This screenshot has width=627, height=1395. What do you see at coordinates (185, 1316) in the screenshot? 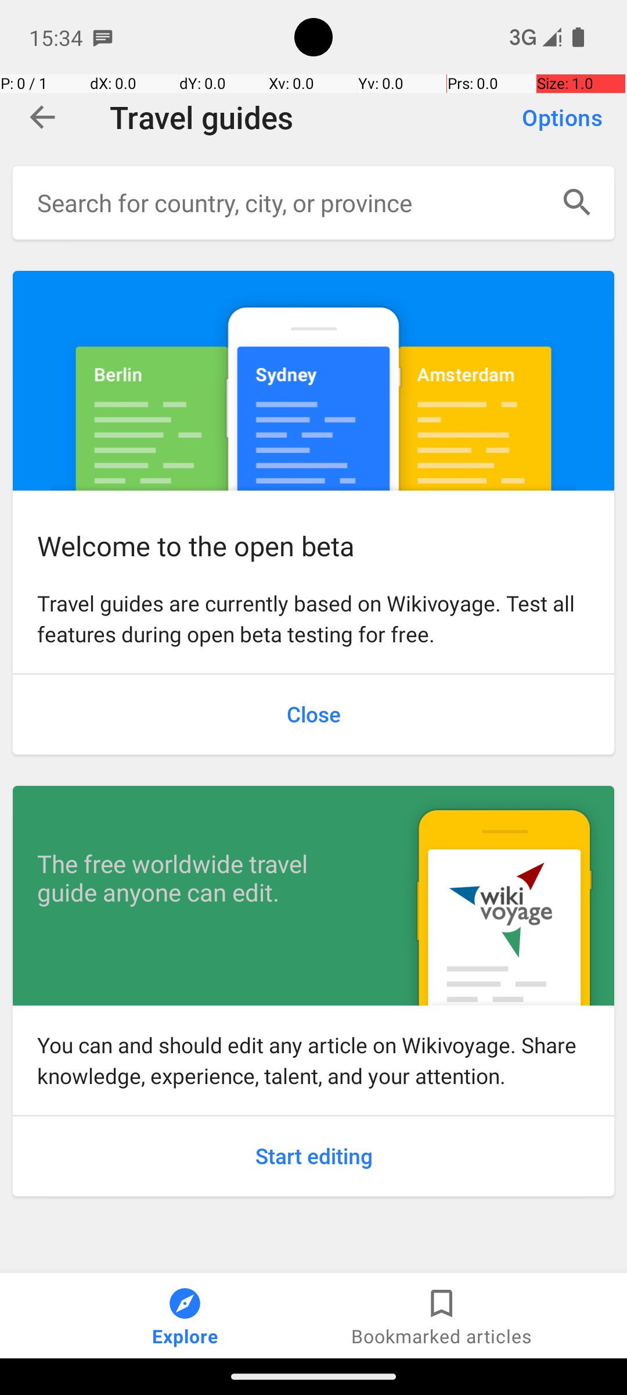
I see `Explore` at bounding box center [185, 1316].